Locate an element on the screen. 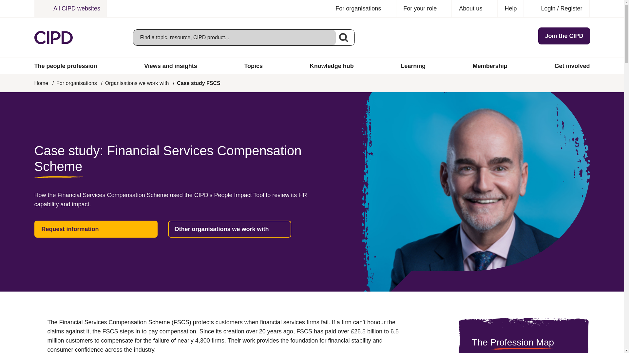 This screenshot has width=629, height=353. About us is located at coordinates (475, 8).